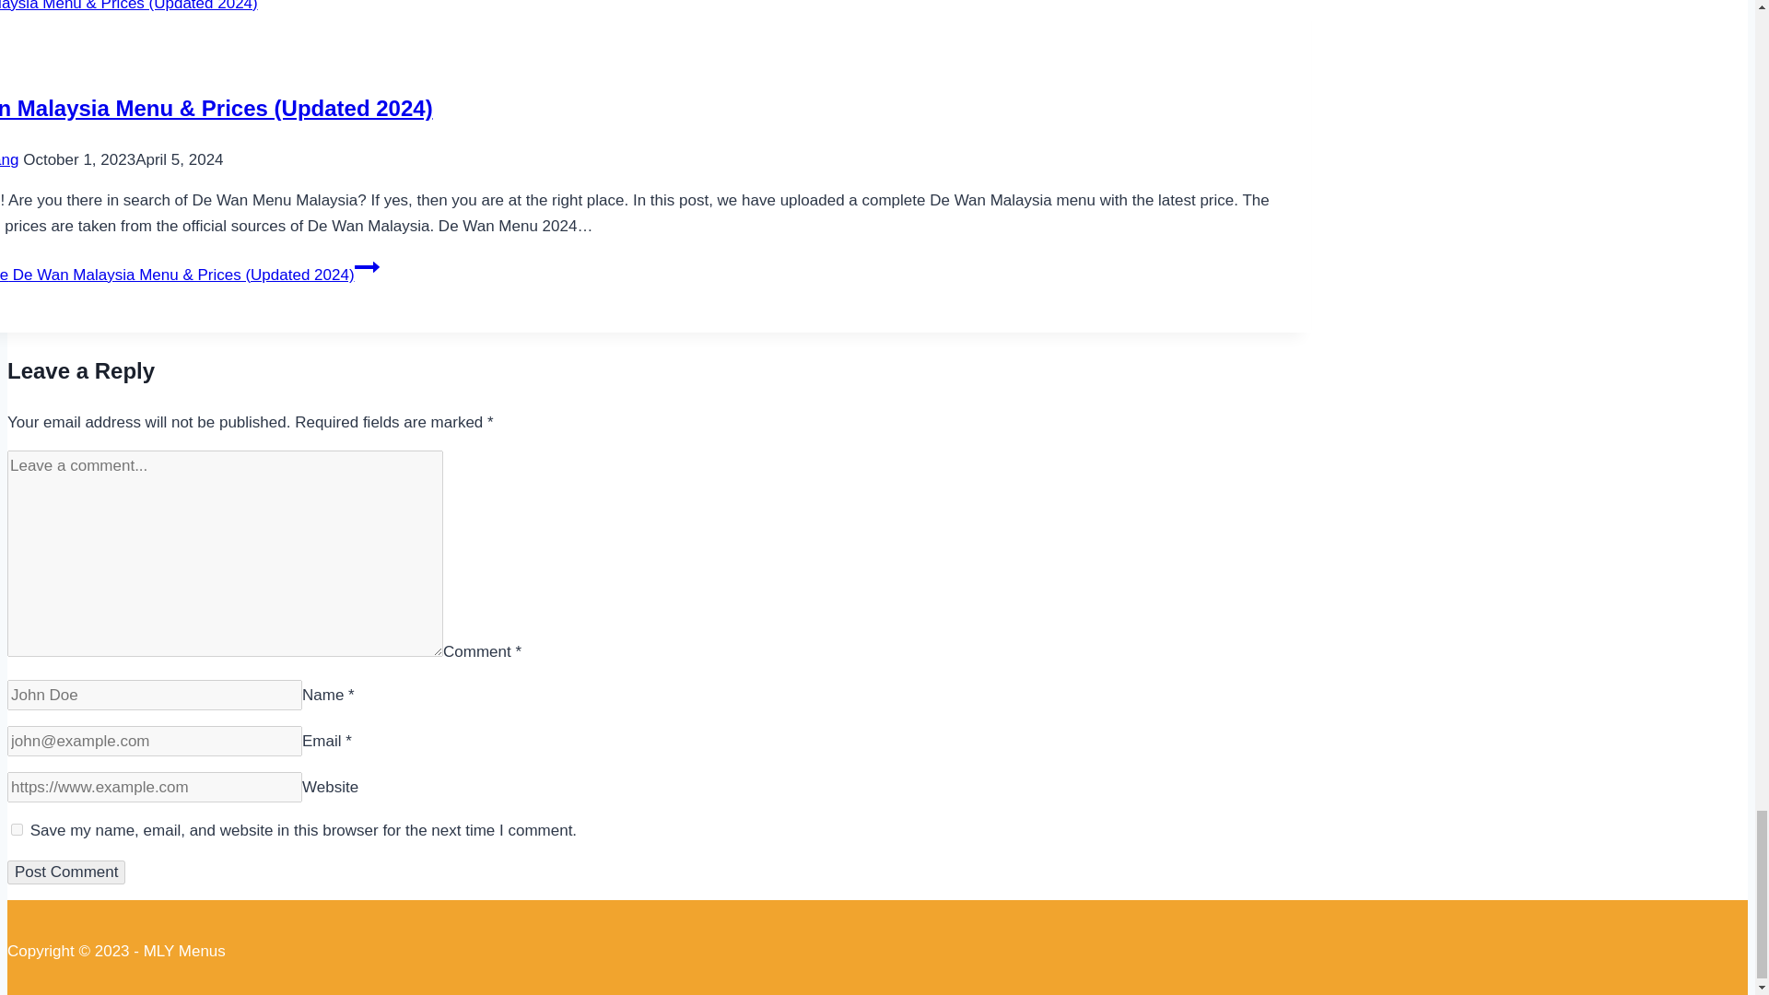 The height and width of the screenshot is (995, 1769). I want to click on Post Comment, so click(66, 872).